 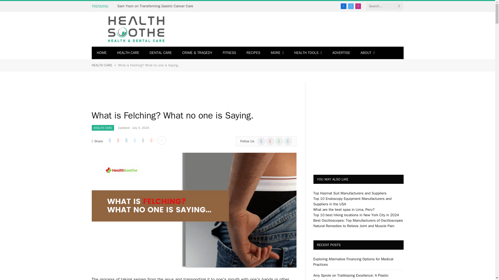 I want to click on Instagram, so click(x=358, y=6).